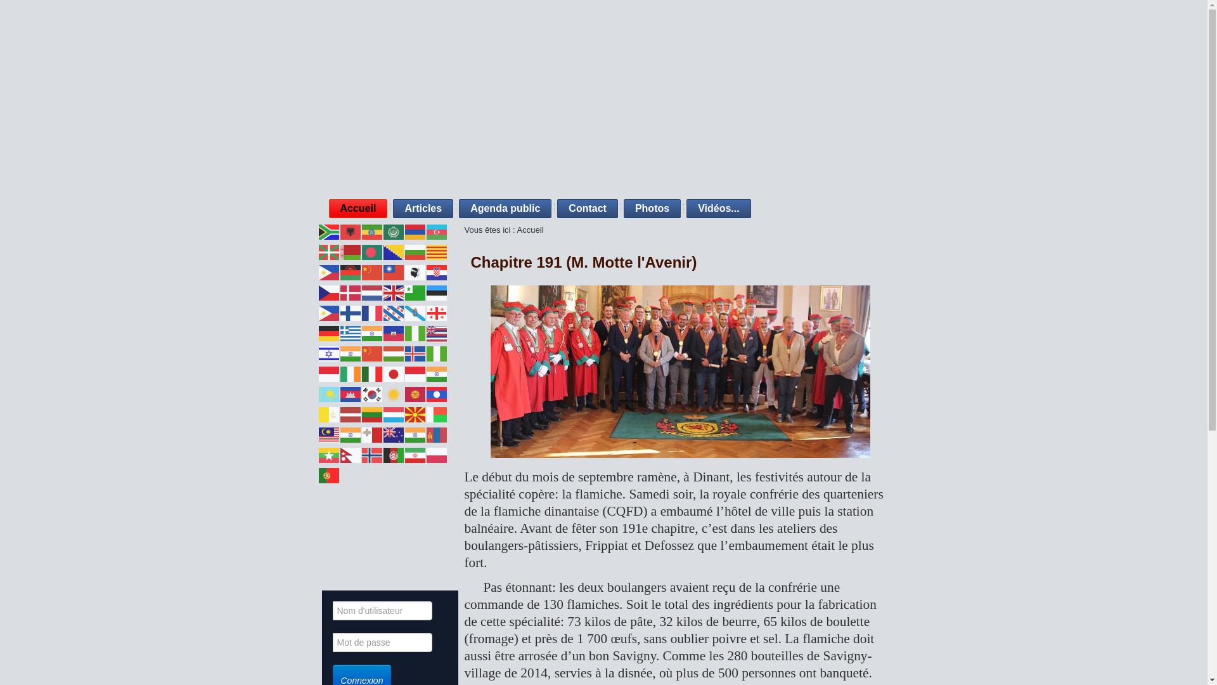 This screenshot has width=1217, height=685. I want to click on Hindi, so click(351, 353).